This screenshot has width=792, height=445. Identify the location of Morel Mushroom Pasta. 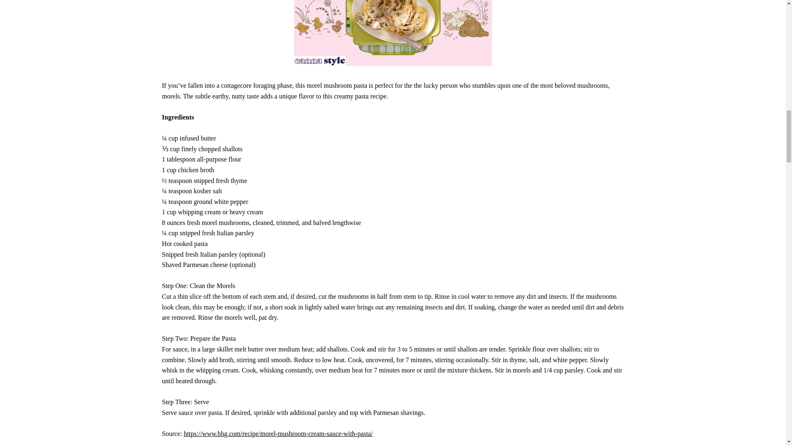
(278, 433).